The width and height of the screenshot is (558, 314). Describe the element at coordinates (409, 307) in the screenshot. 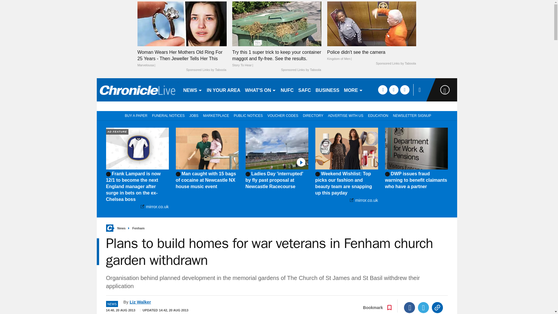

I see `Facebook` at that location.